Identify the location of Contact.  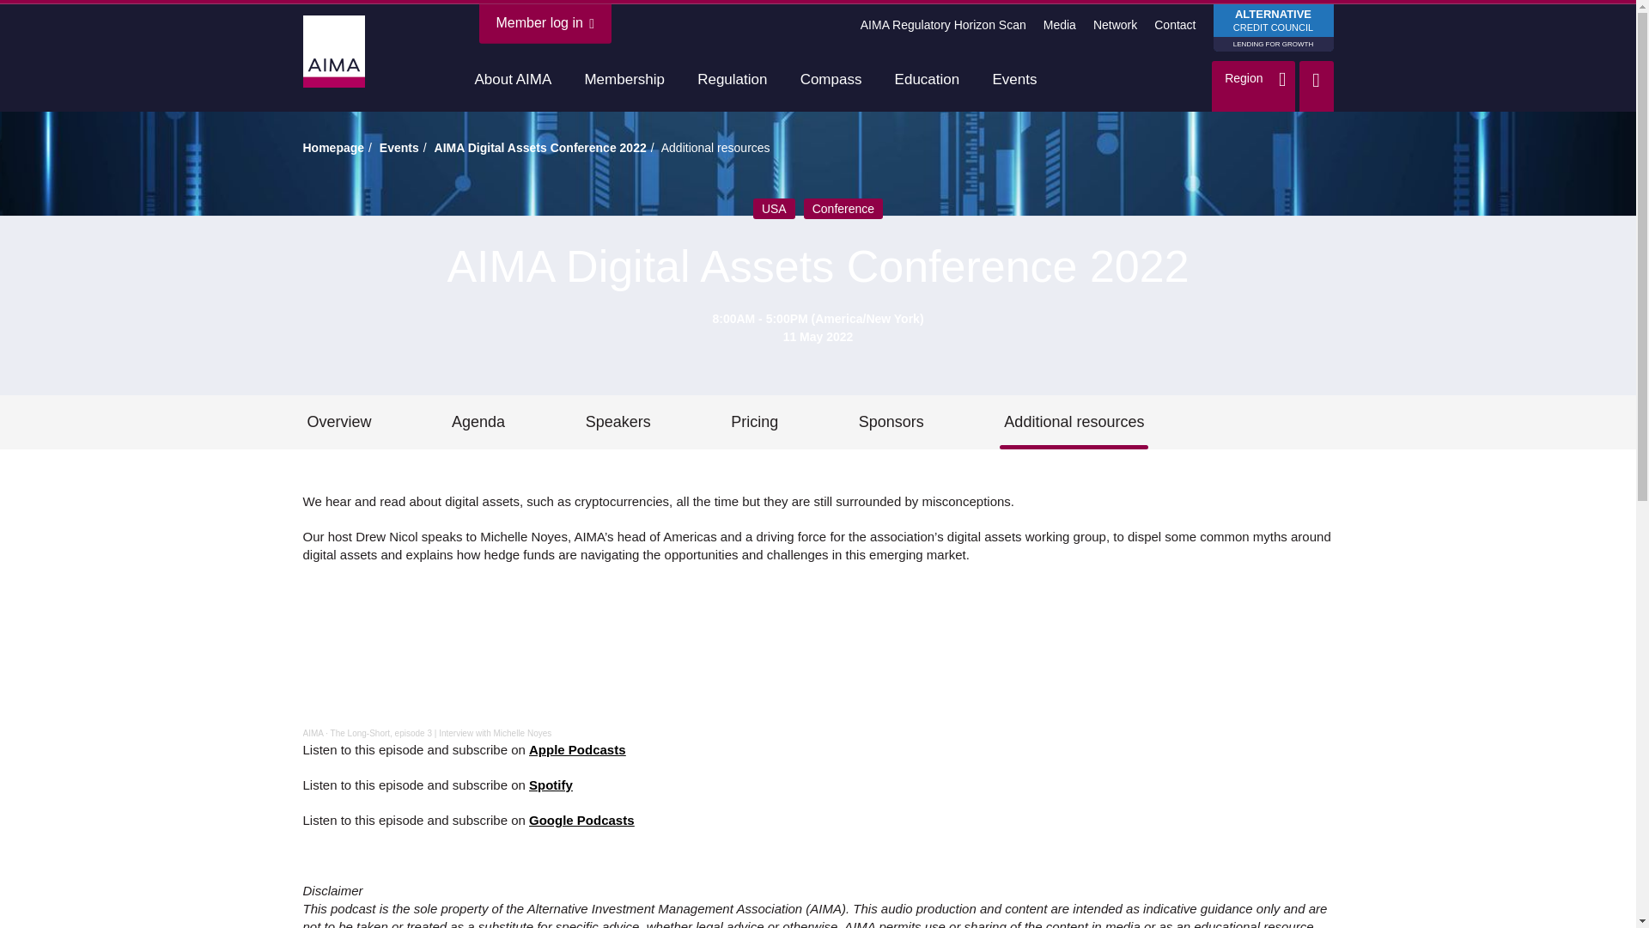
(943, 24).